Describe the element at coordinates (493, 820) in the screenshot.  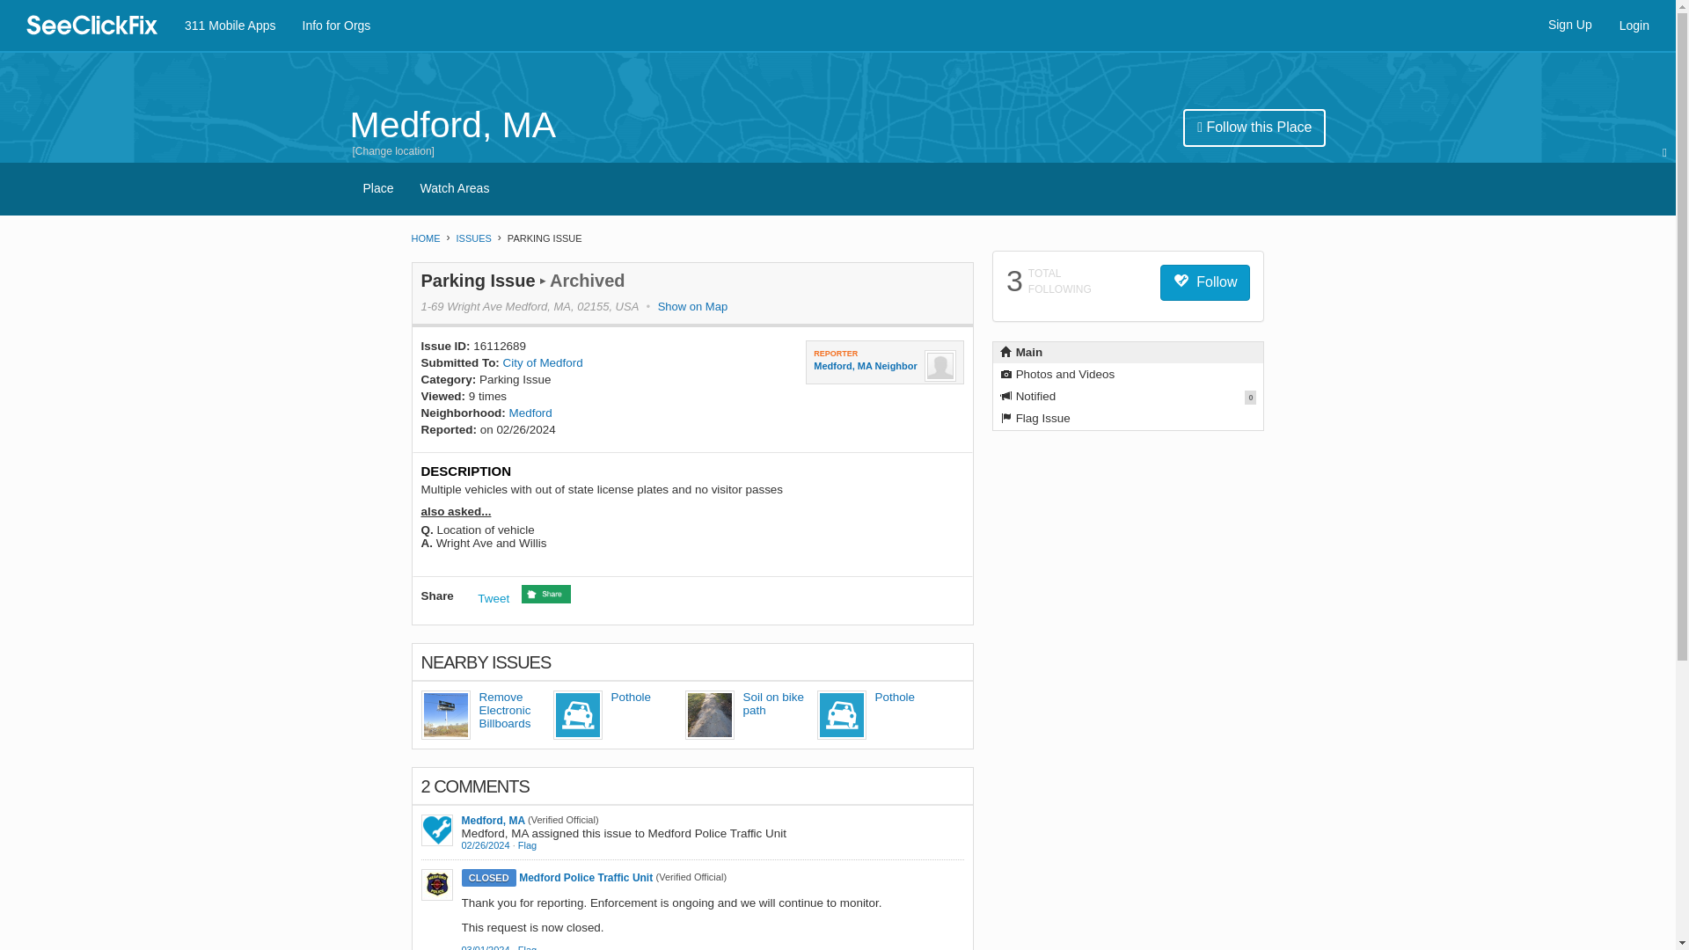
I see `Medford, MA` at that location.